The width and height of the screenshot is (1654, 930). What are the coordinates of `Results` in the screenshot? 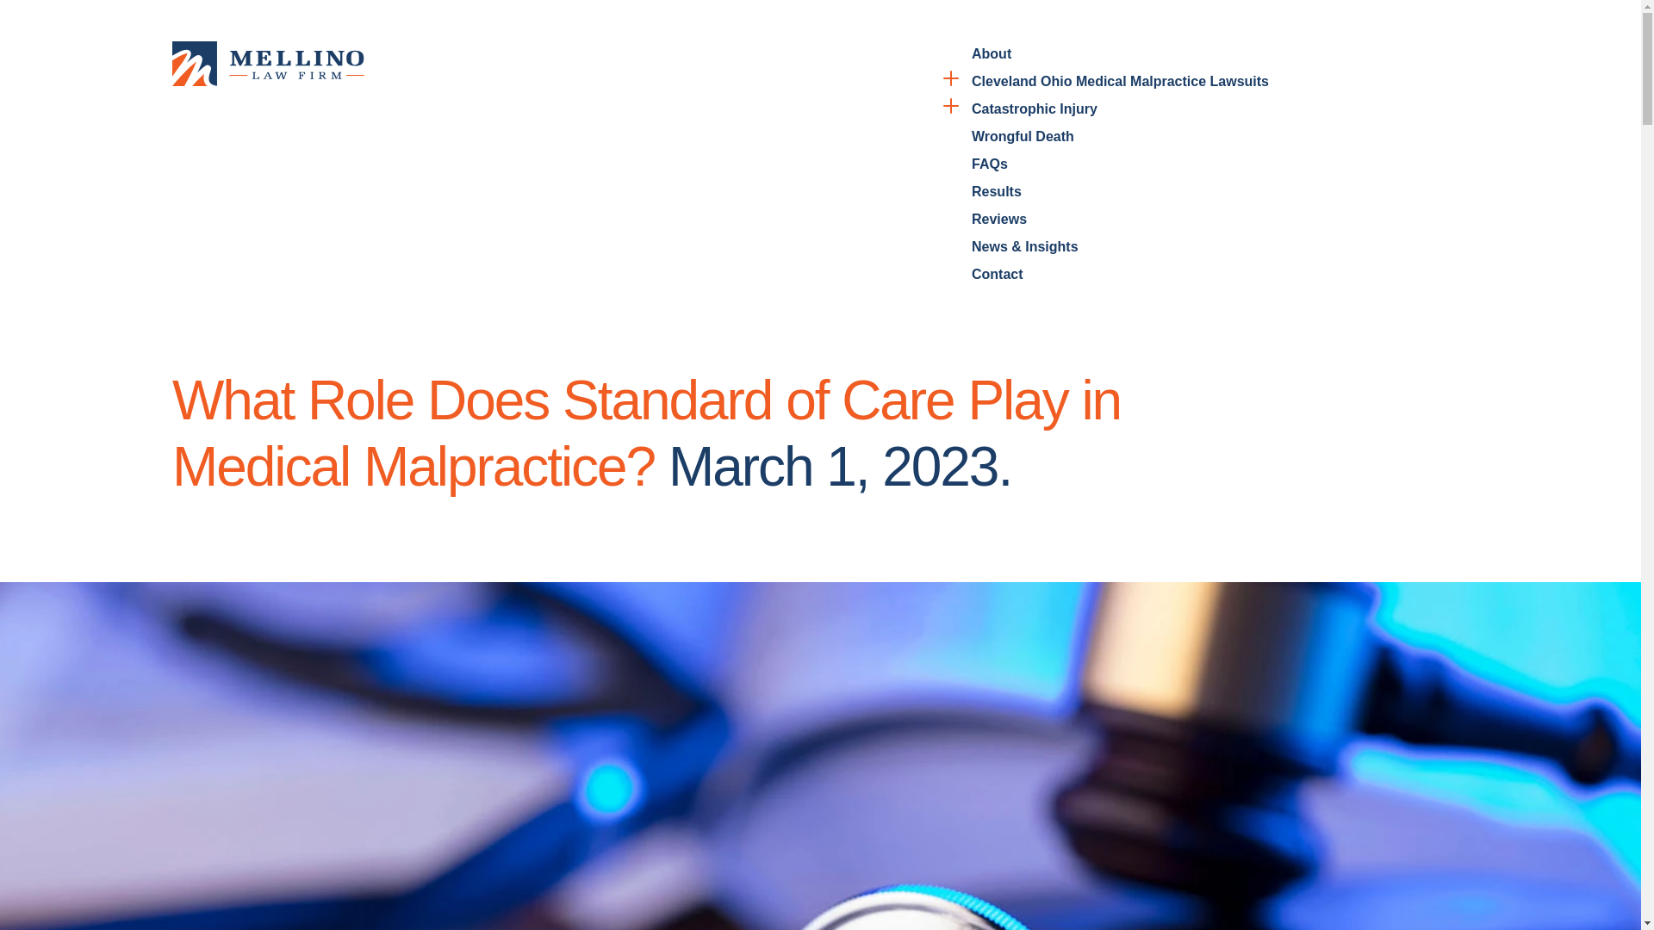 It's located at (997, 191).